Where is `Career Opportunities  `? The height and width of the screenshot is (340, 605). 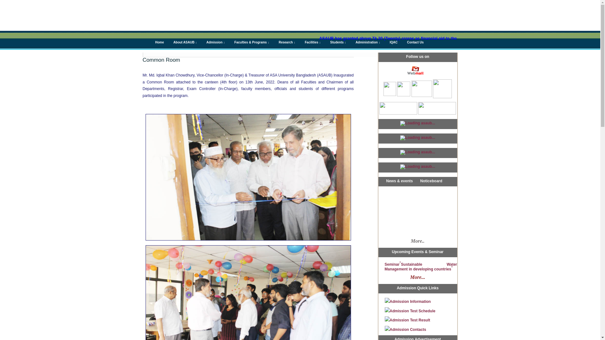 Career Opportunities   is located at coordinates (398, 147).